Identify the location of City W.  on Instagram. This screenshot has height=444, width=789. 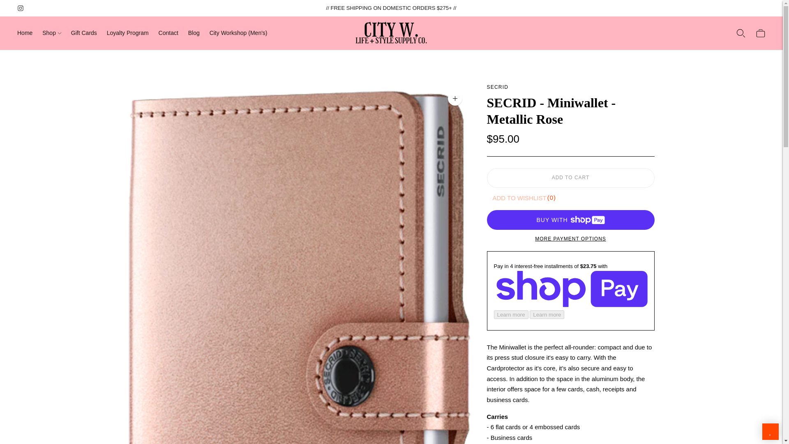
(21, 8).